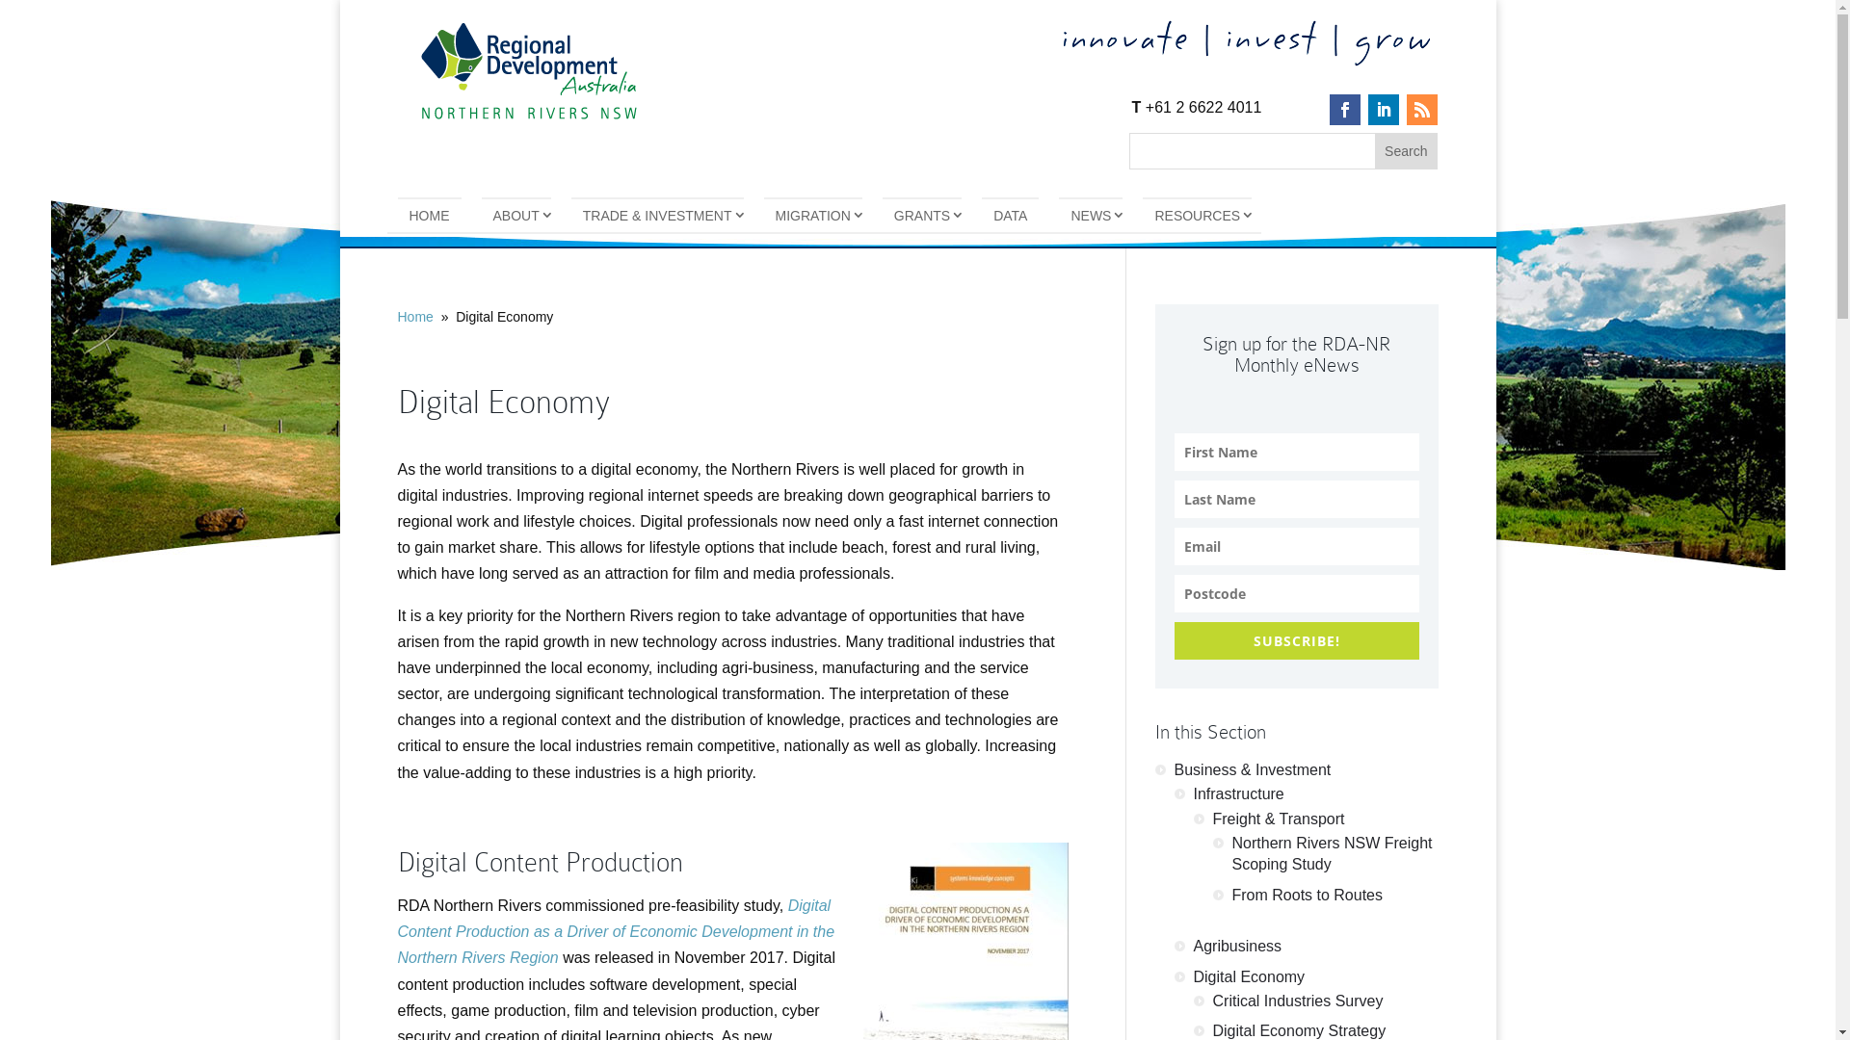 Image resolution: width=1850 pixels, height=1040 pixels. What do you see at coordinates (1249, 976) in the screenshot?
I see `Digital Economy` at bounding box center [1249, 976].